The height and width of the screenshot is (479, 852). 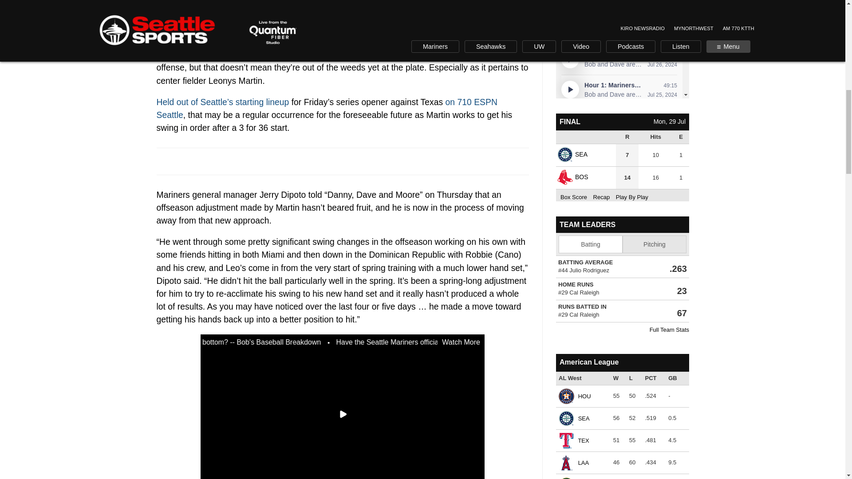 I want to click on widget, so click(x=622, y=278).